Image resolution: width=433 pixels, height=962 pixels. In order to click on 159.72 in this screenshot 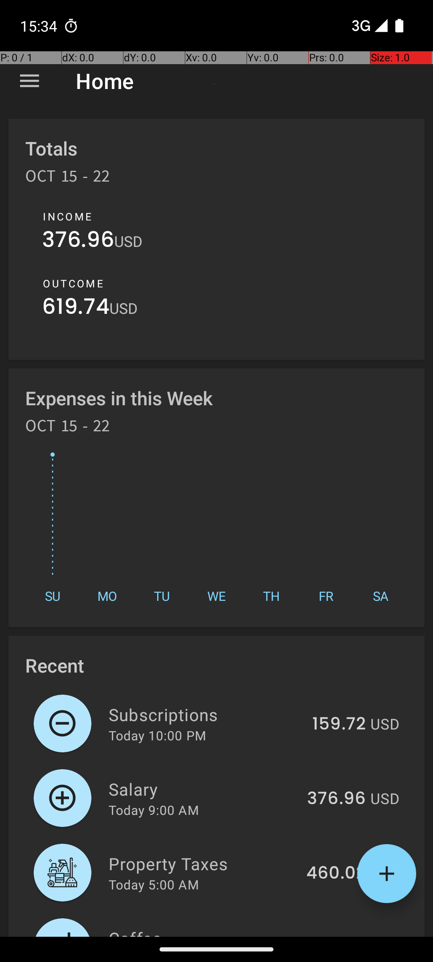, I will do `click(339, 724)`.